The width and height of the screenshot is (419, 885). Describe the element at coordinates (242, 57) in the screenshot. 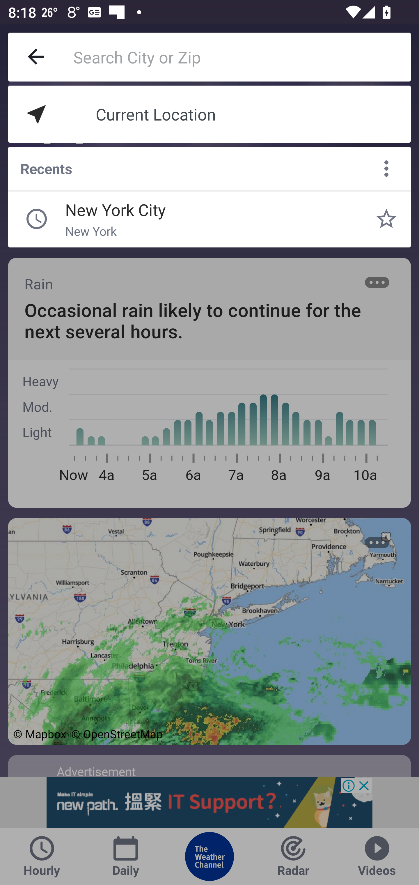

I see `Search City or Zip` at that location.